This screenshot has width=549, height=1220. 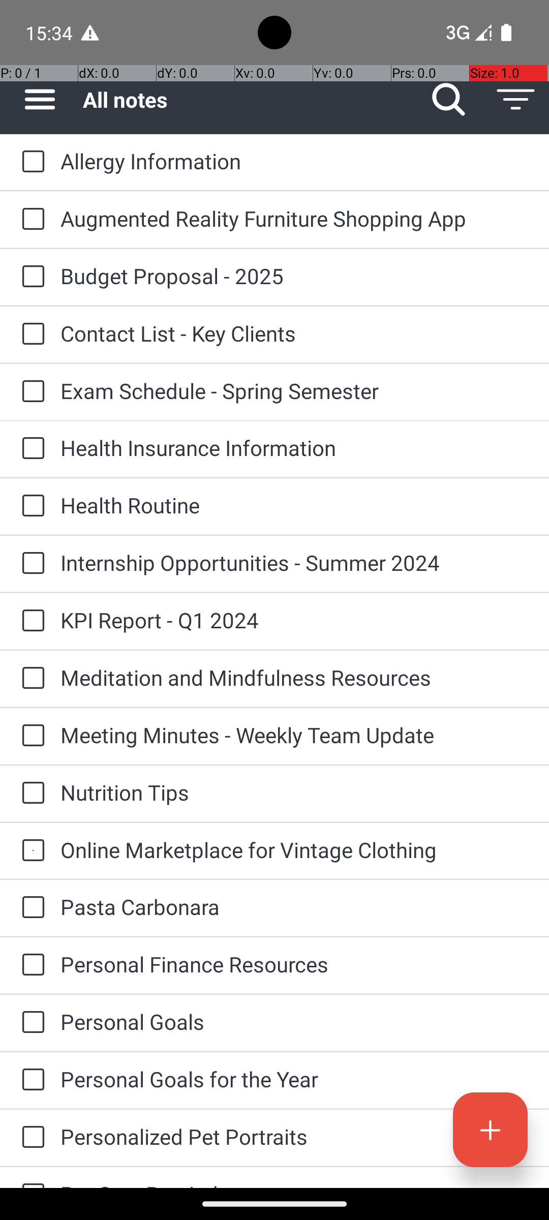 I want to click on to-do: Personal Goals for the Year, so click(x=30, y=1081).